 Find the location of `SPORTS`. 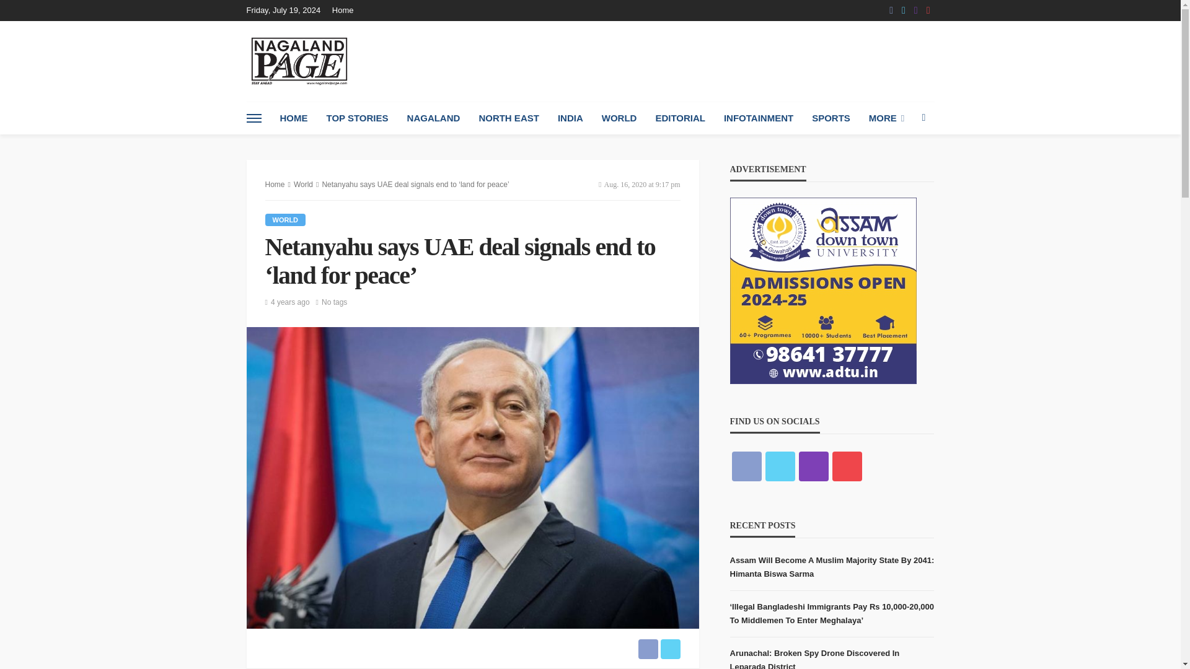

SPORTS is located at coordinates (831, 118).